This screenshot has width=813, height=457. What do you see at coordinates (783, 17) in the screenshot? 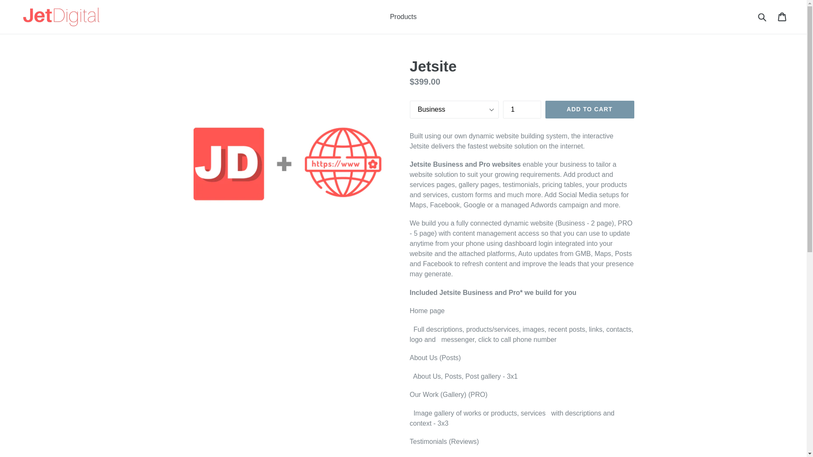
I see `Cart
Cart` at bounding box center [783, 17].